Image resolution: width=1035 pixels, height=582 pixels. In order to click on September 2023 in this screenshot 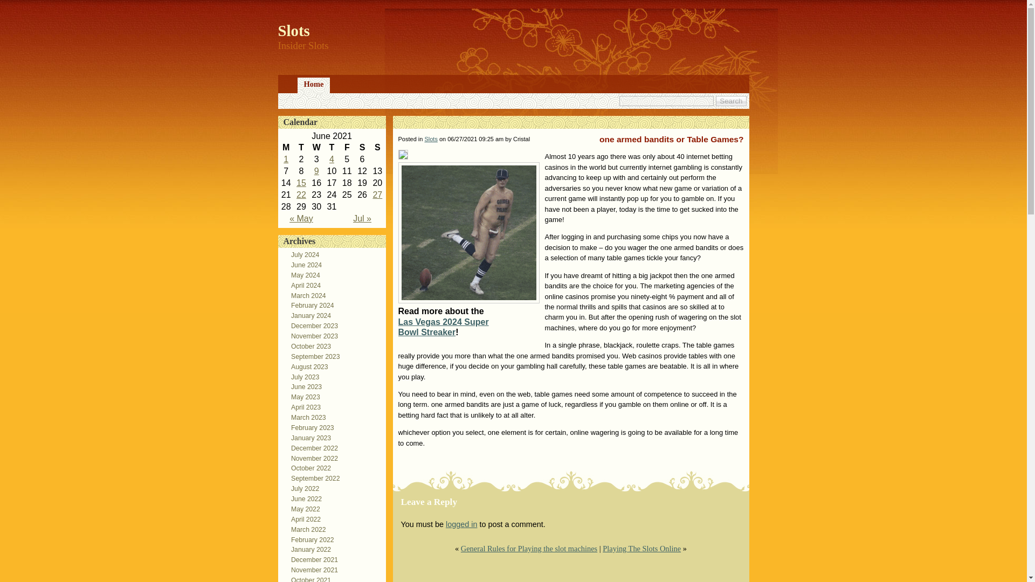, I will do `click(313, 356)`.